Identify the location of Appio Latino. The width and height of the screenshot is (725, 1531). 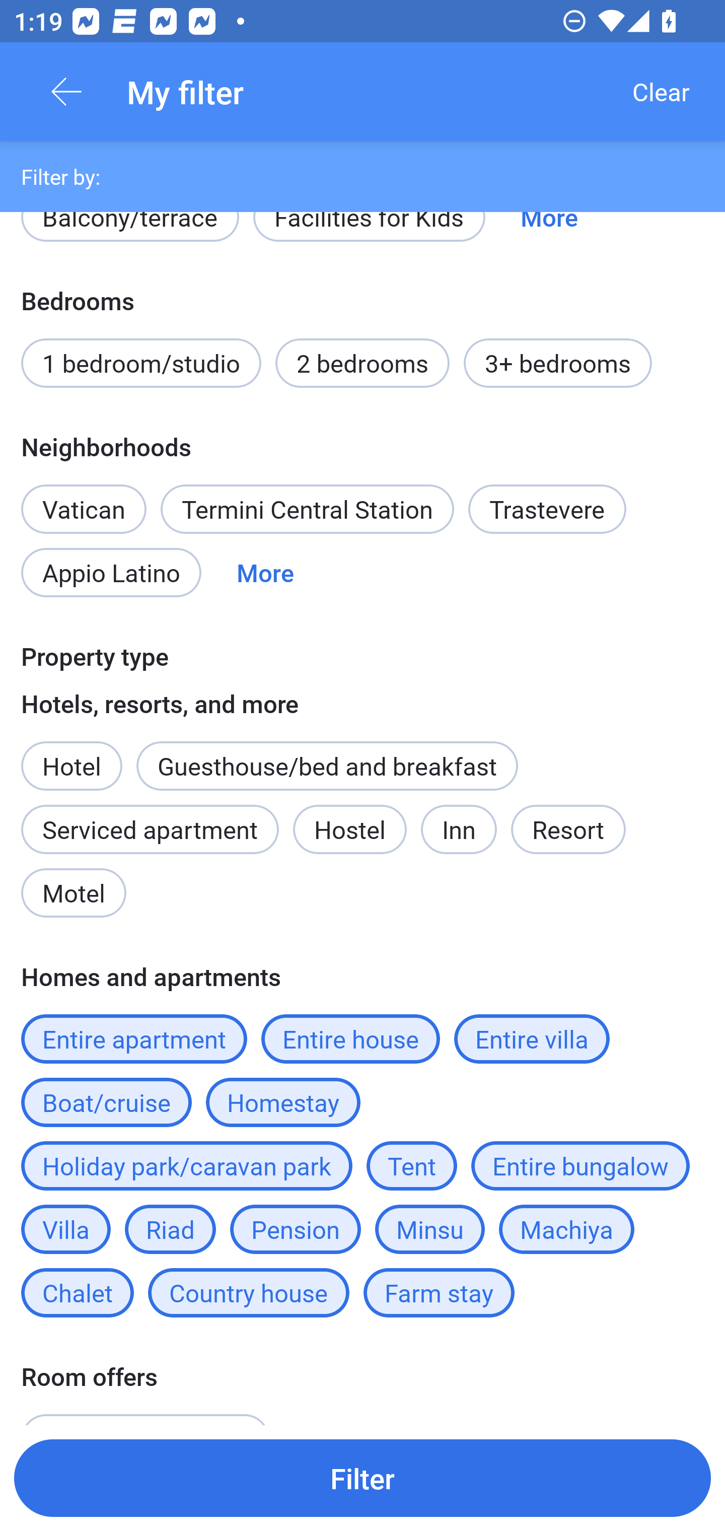
(111, 572).